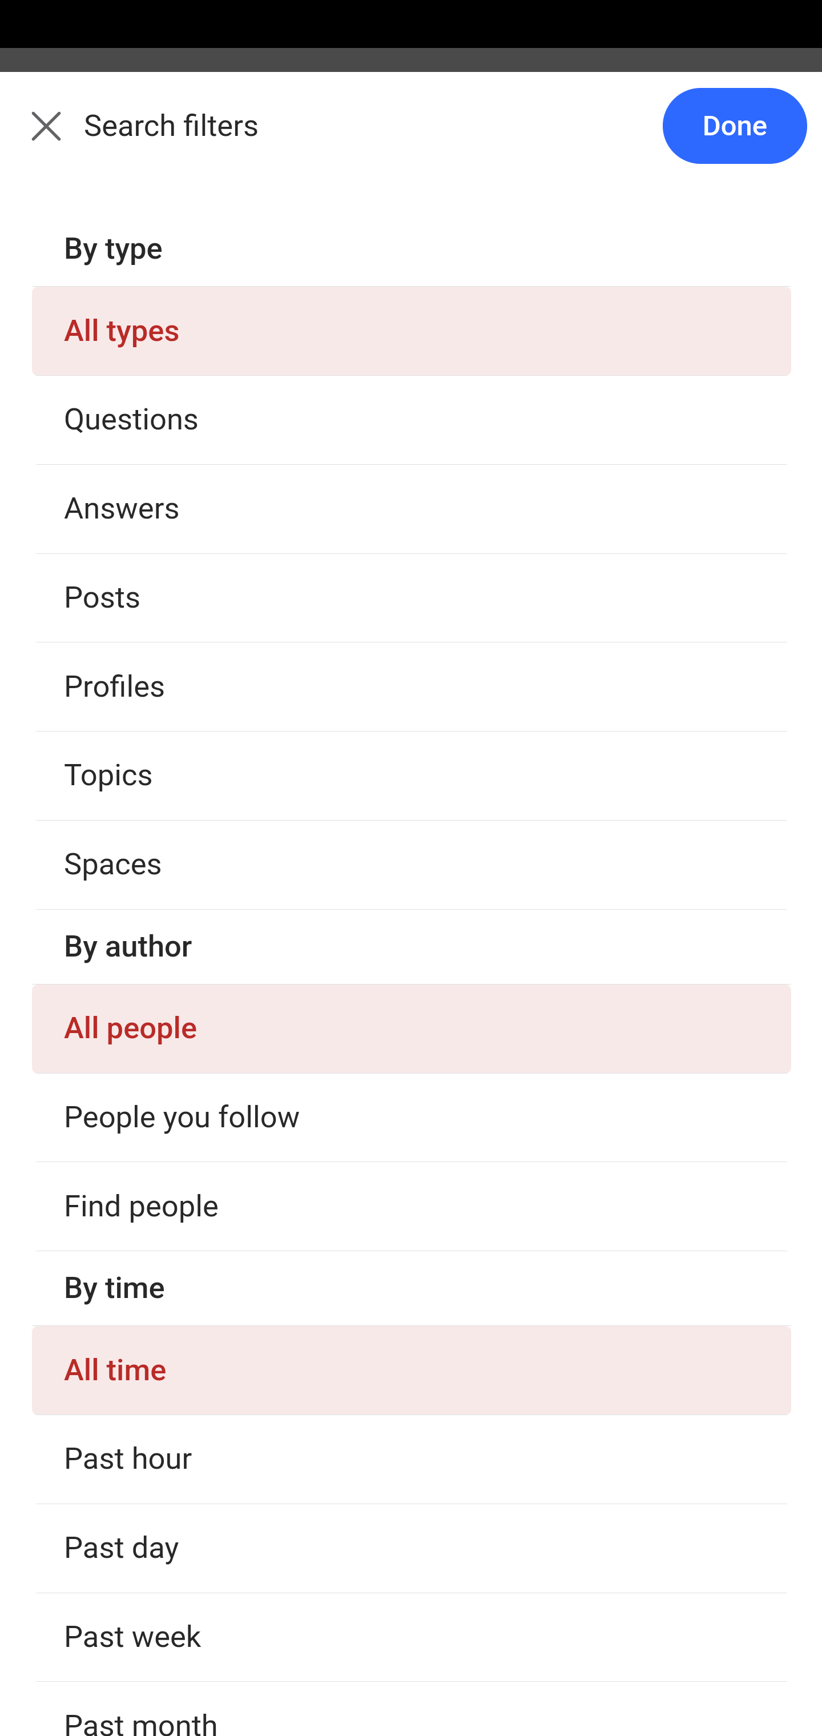 The image size is (822, 1736). What do you see at coordinates (411, 139) in the screenshot?
I see `Back Search` at bounding box center [411, 139].